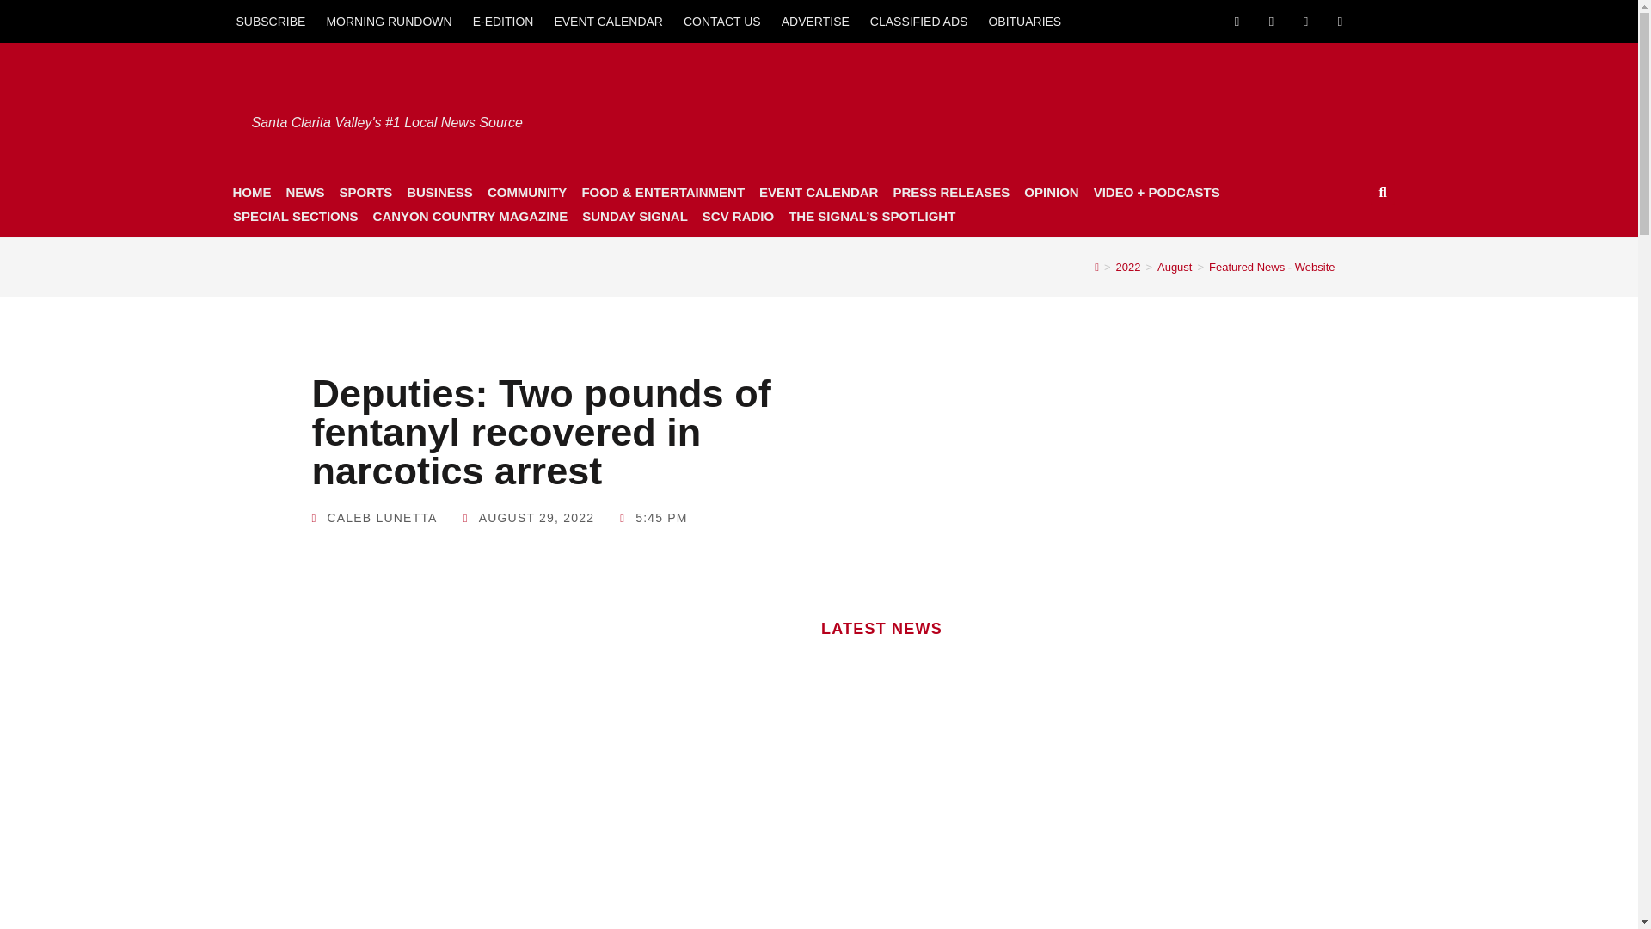  What do you see at coordinates (251, 192) in the screenshot?
I see `HOME` at bounding box center [251, 192].